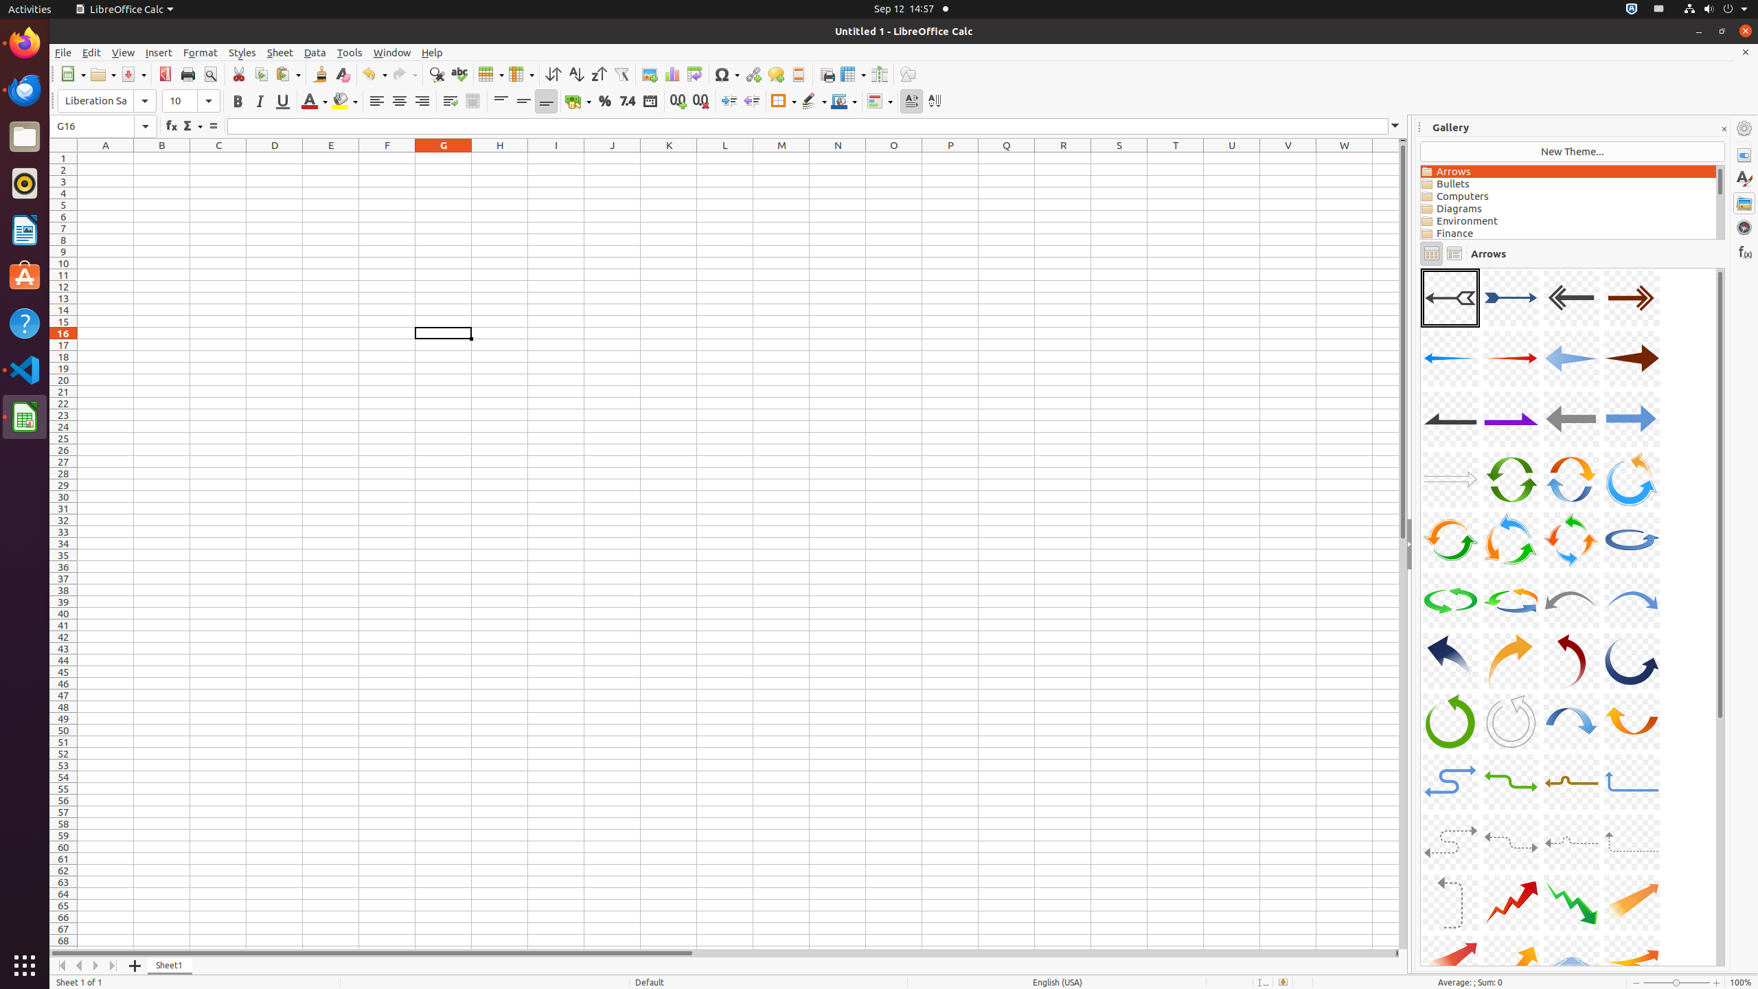 This screenshot has width=1758, height=989. What do you see at coordinates (25, 137) in the screenshot?
I see `Files` at bounding box center [25, 137].